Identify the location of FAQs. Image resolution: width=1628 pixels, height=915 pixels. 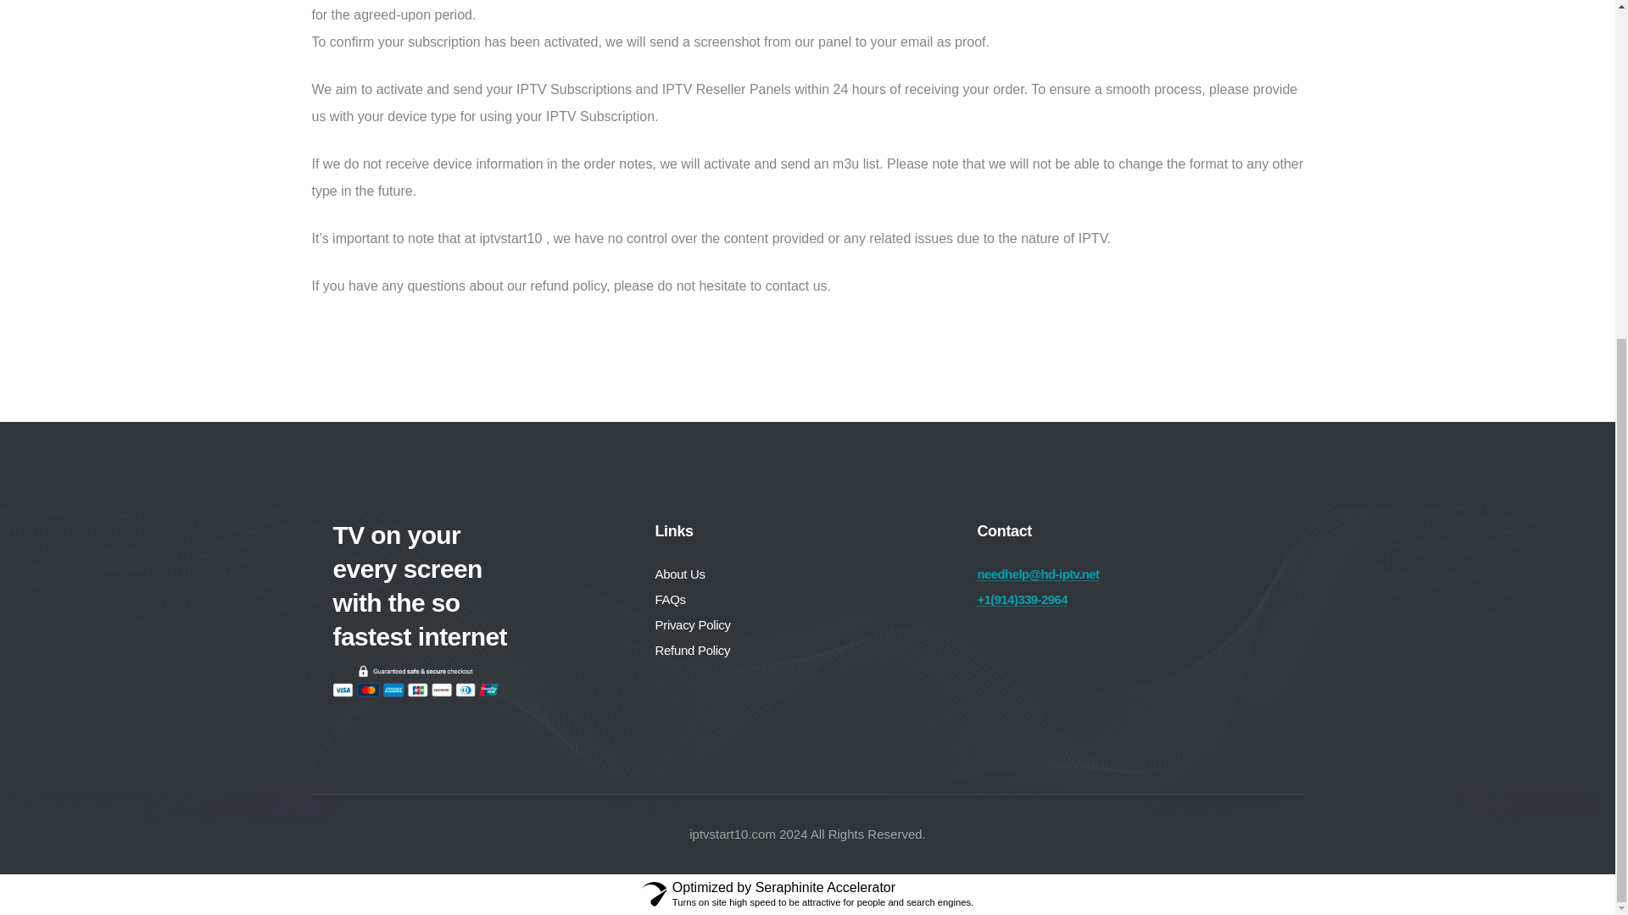
(670, 600).